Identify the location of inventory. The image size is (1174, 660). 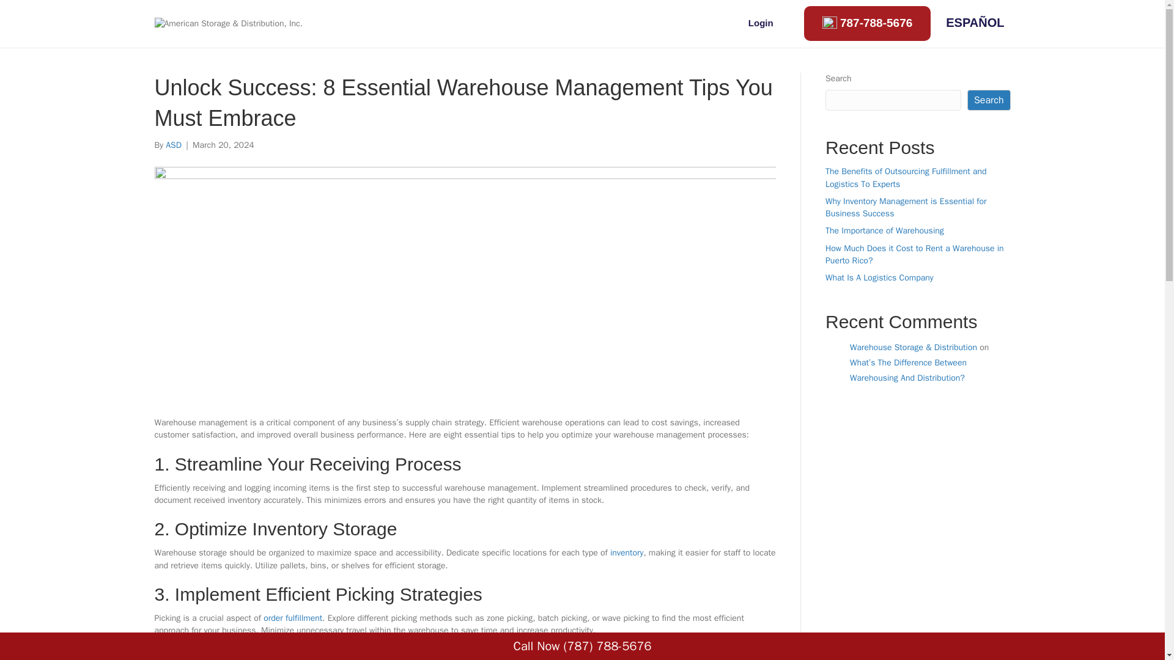
(627, 552).